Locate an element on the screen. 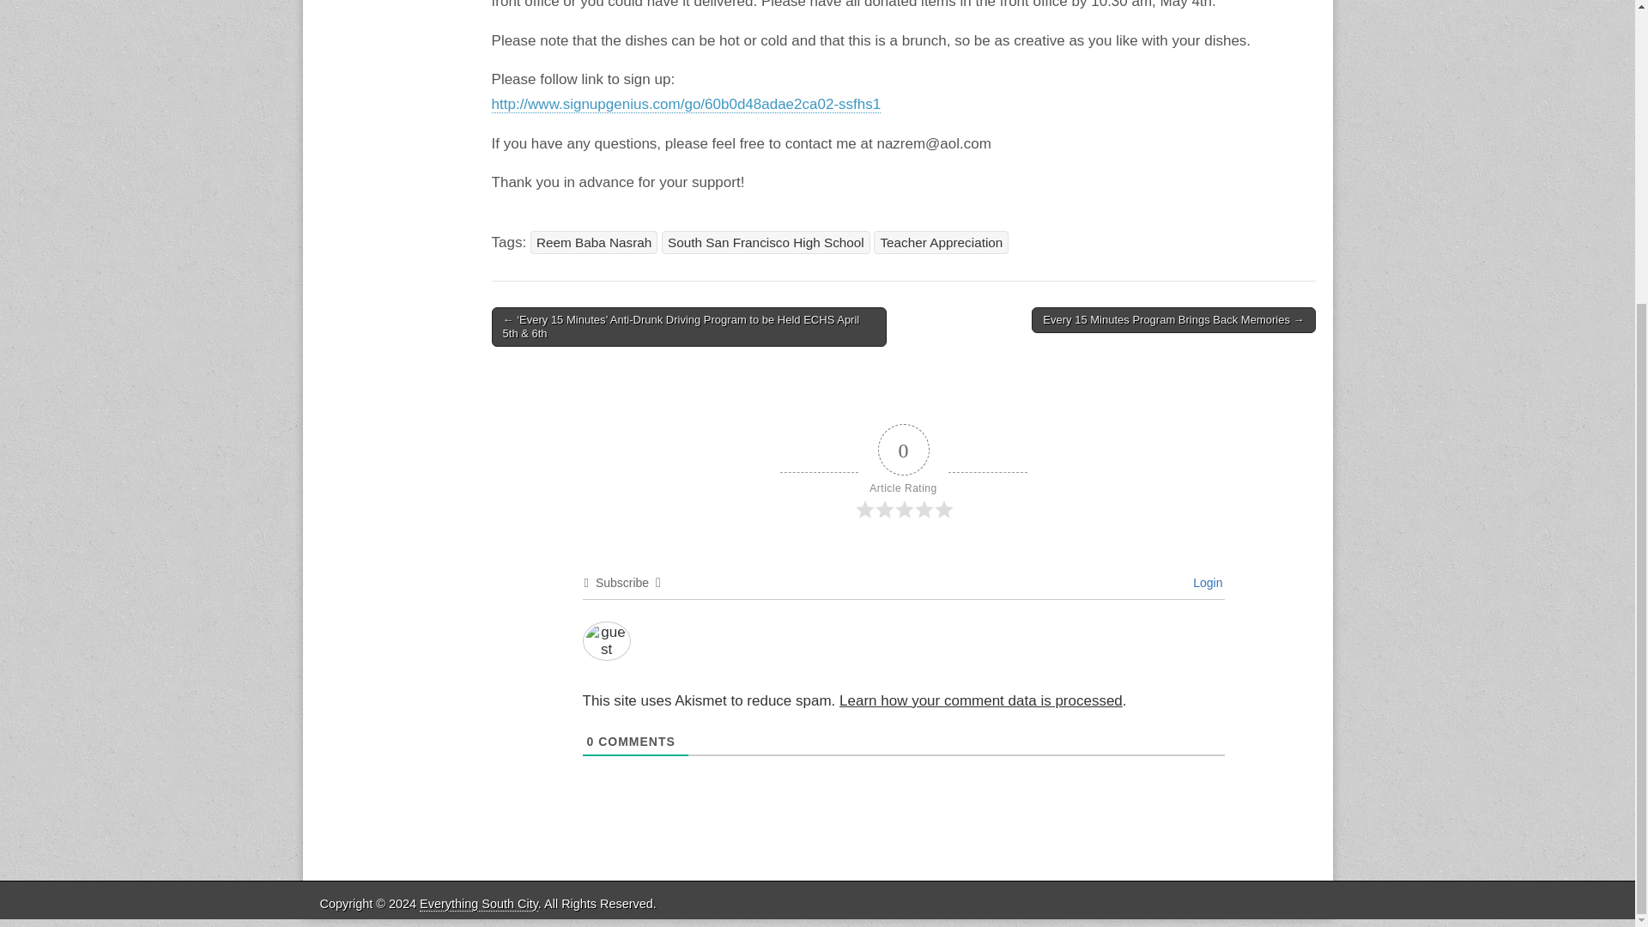  South San Francisco High School is located at coordinates (766, 242).